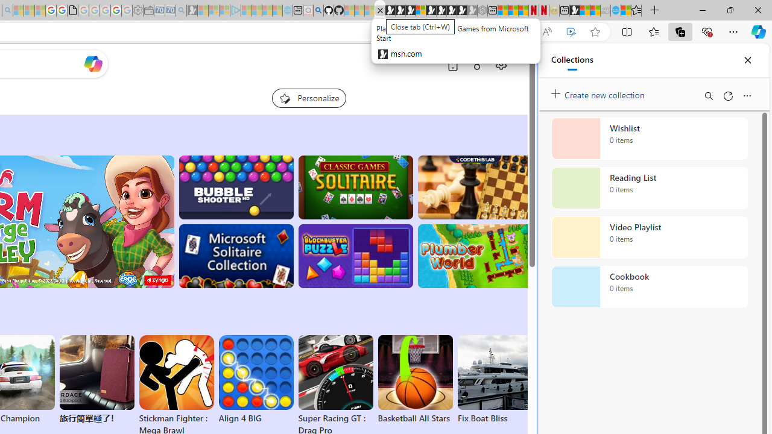 This screenshot has width=772, height=434. What do you see at coordinates (615, 11) in the screenshot?
I see `Services - Maintenance | Sky Blue Bikes - Sky Blue Bikes` at bounding box center [615, 11].